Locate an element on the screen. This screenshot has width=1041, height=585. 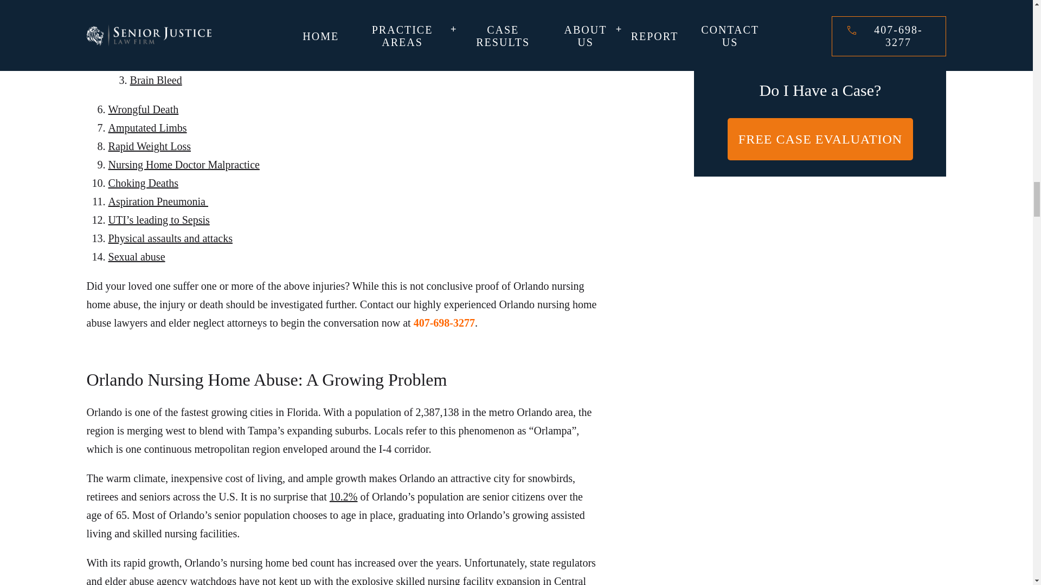
Broken Pelvis is located at coordinates (160, 62).